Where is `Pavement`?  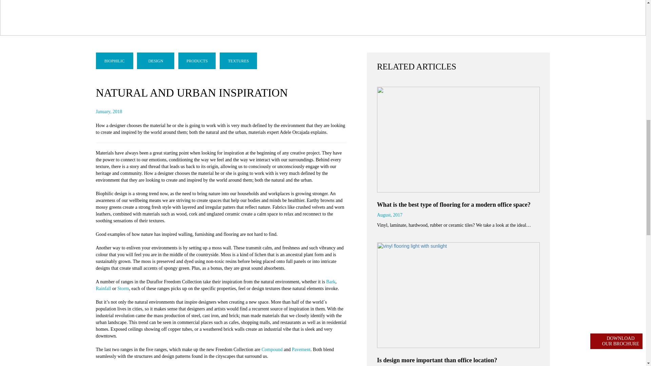
Pavement is located at coordinates (301, 349).